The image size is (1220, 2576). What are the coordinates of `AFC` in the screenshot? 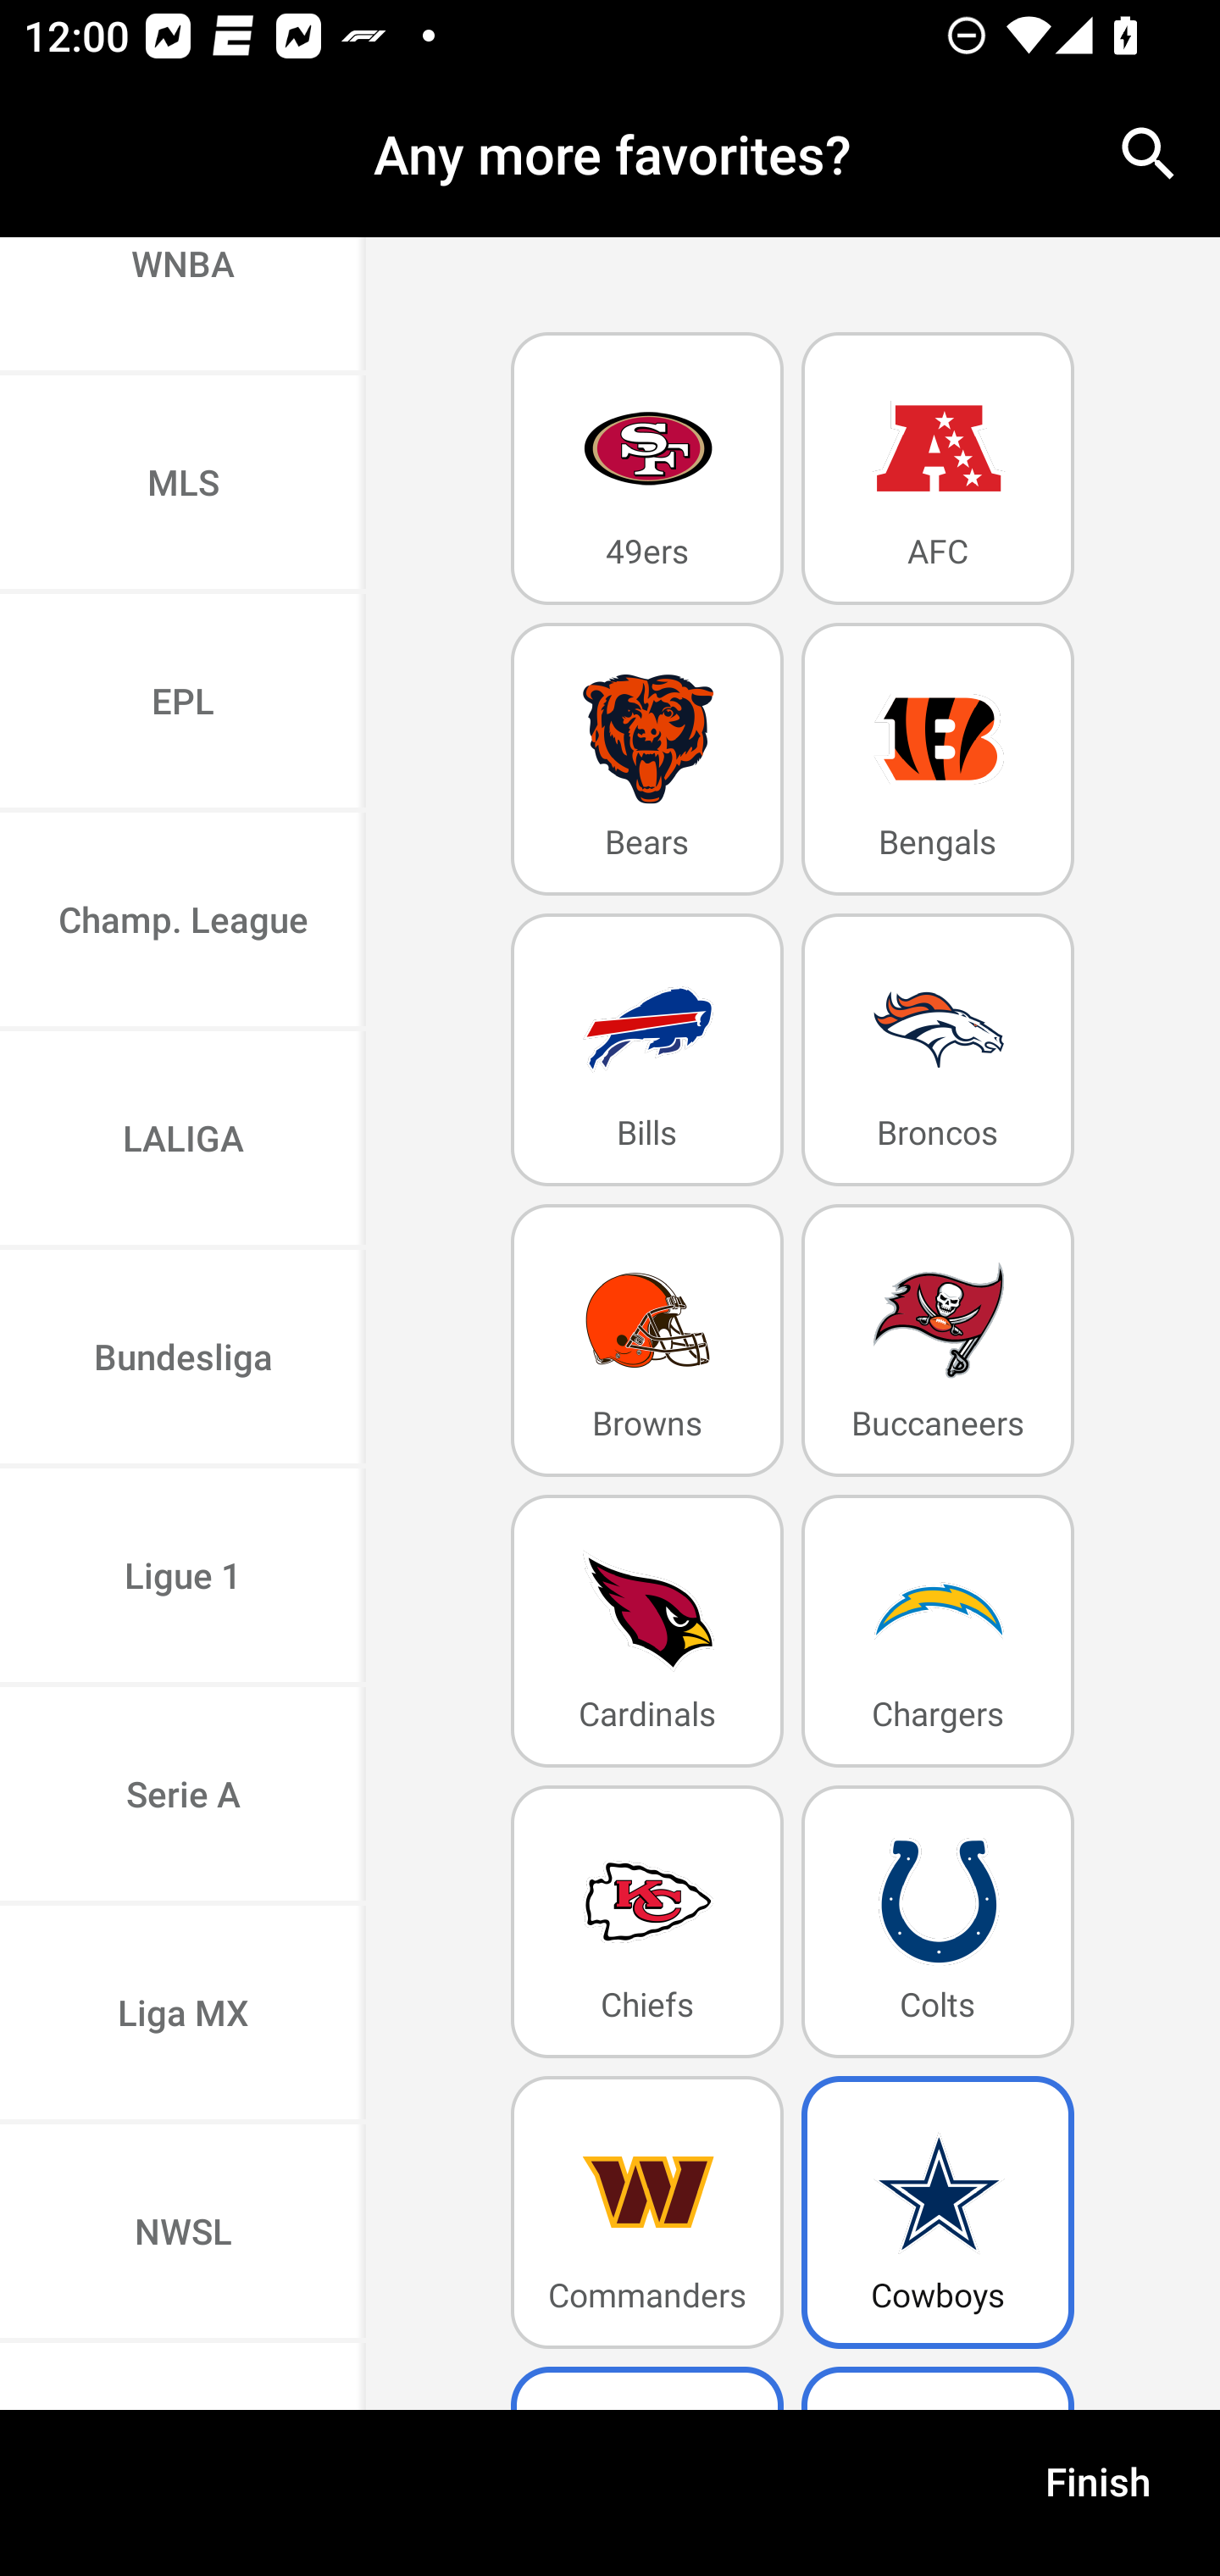 It's located at (938, 469).